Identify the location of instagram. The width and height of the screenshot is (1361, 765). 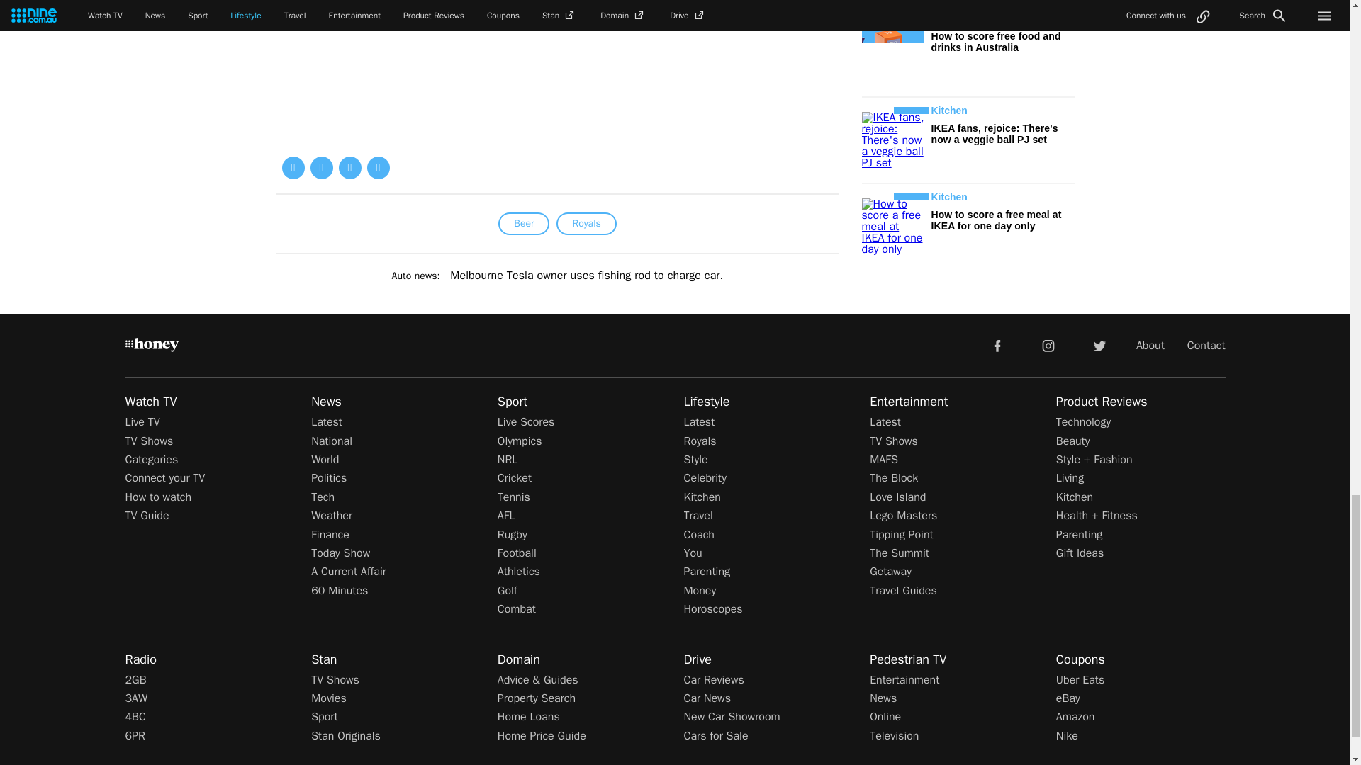
(1048, 344).